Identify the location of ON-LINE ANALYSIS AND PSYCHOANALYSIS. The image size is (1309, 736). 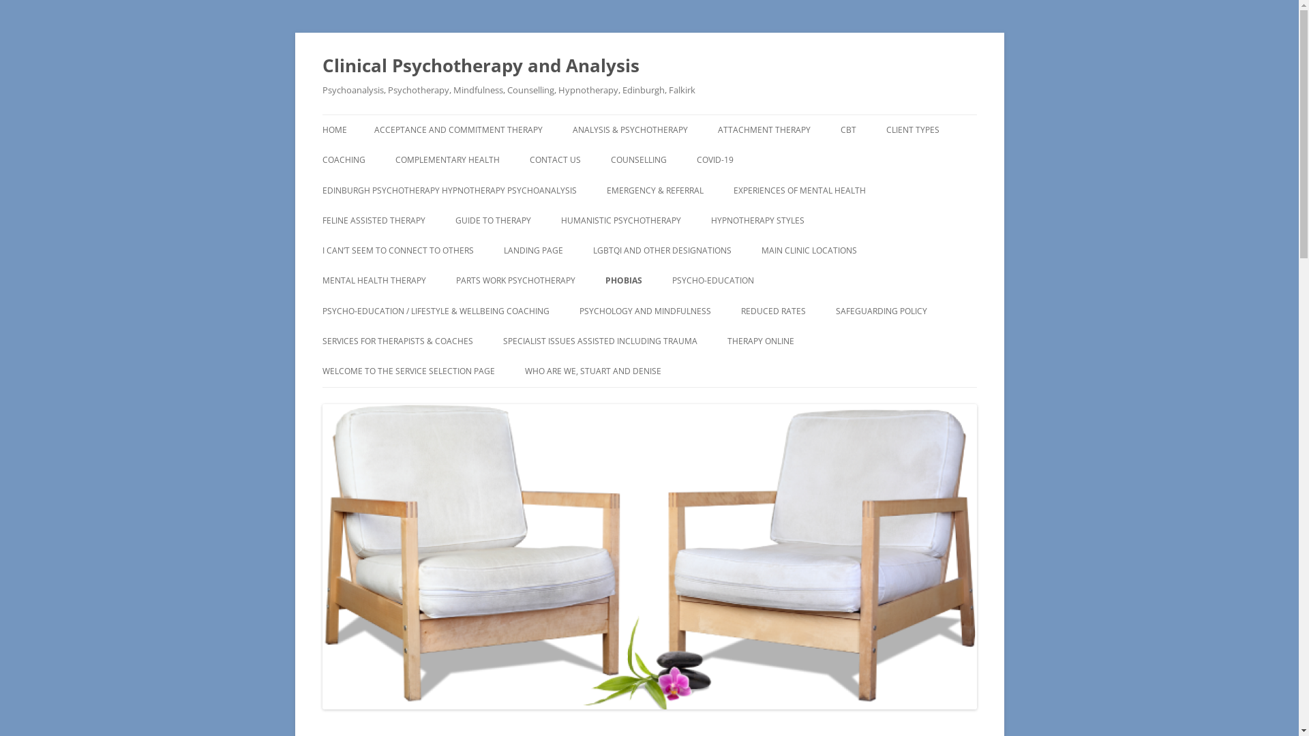
(795, 379).